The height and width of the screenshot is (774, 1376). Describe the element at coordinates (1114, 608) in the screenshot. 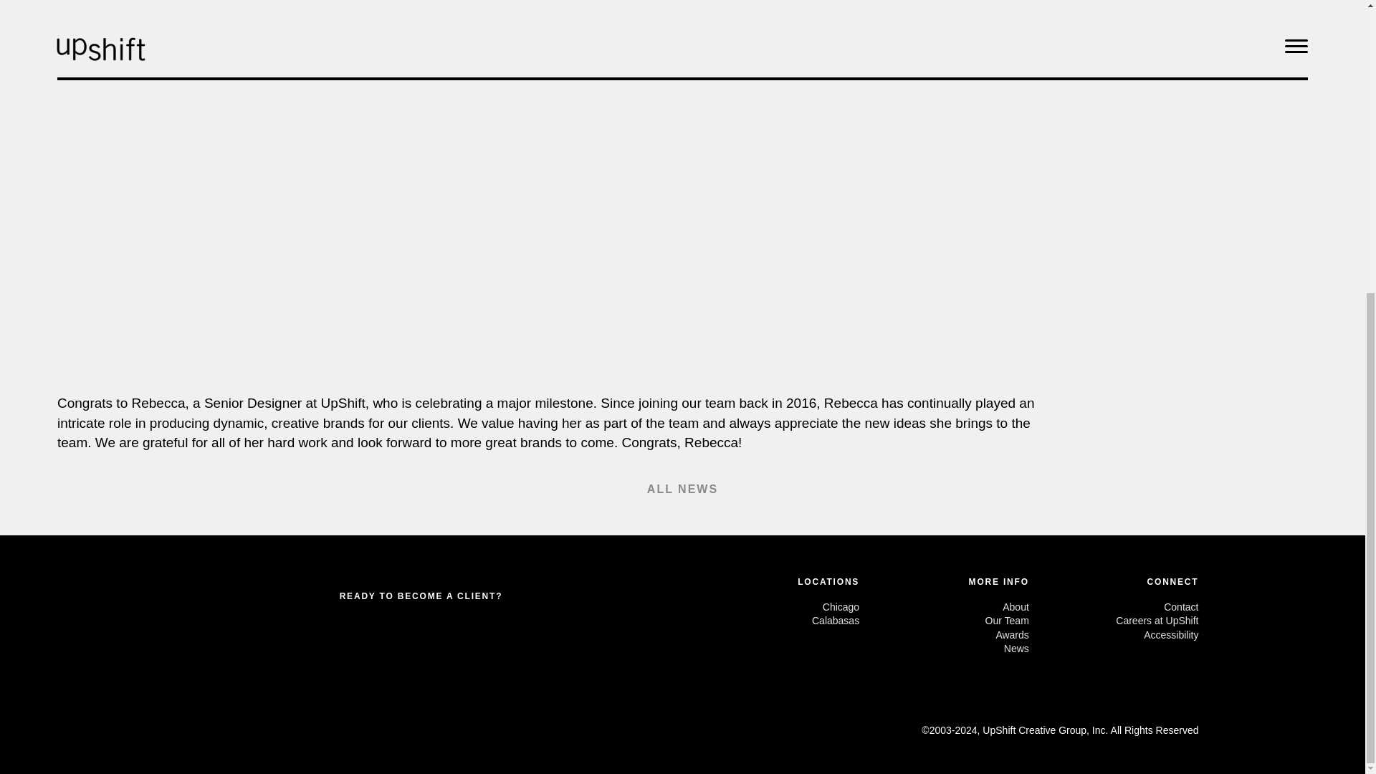

I see `Contact` at that location.